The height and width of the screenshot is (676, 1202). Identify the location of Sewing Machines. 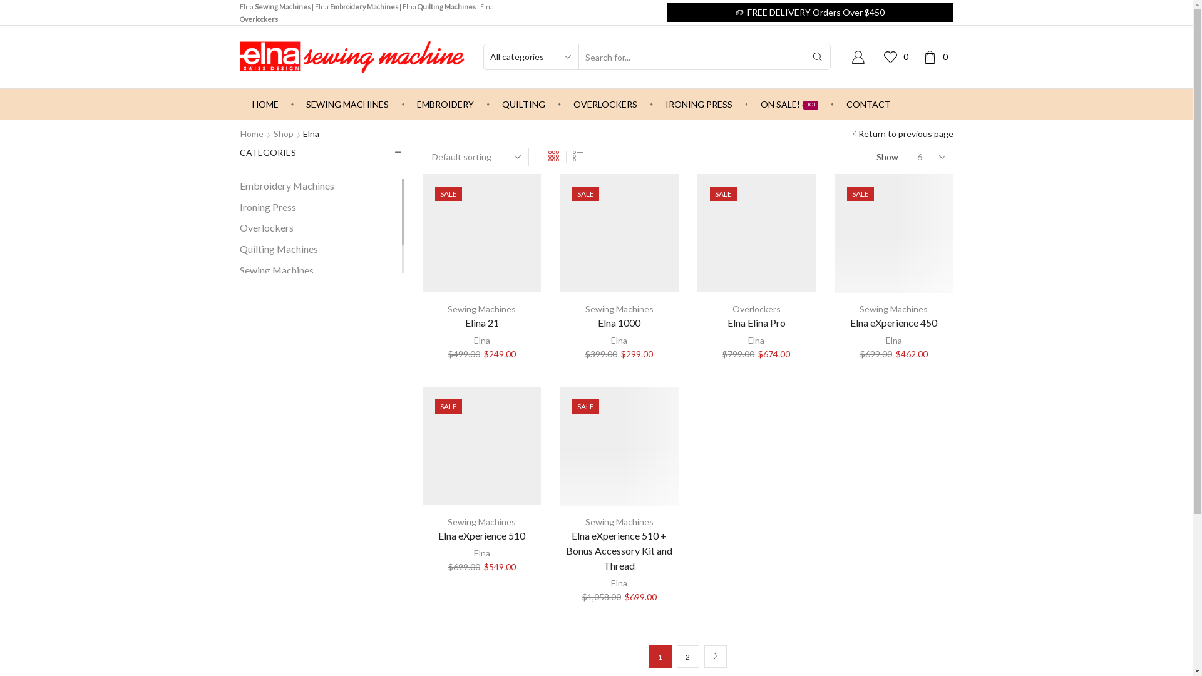
(482, 522).